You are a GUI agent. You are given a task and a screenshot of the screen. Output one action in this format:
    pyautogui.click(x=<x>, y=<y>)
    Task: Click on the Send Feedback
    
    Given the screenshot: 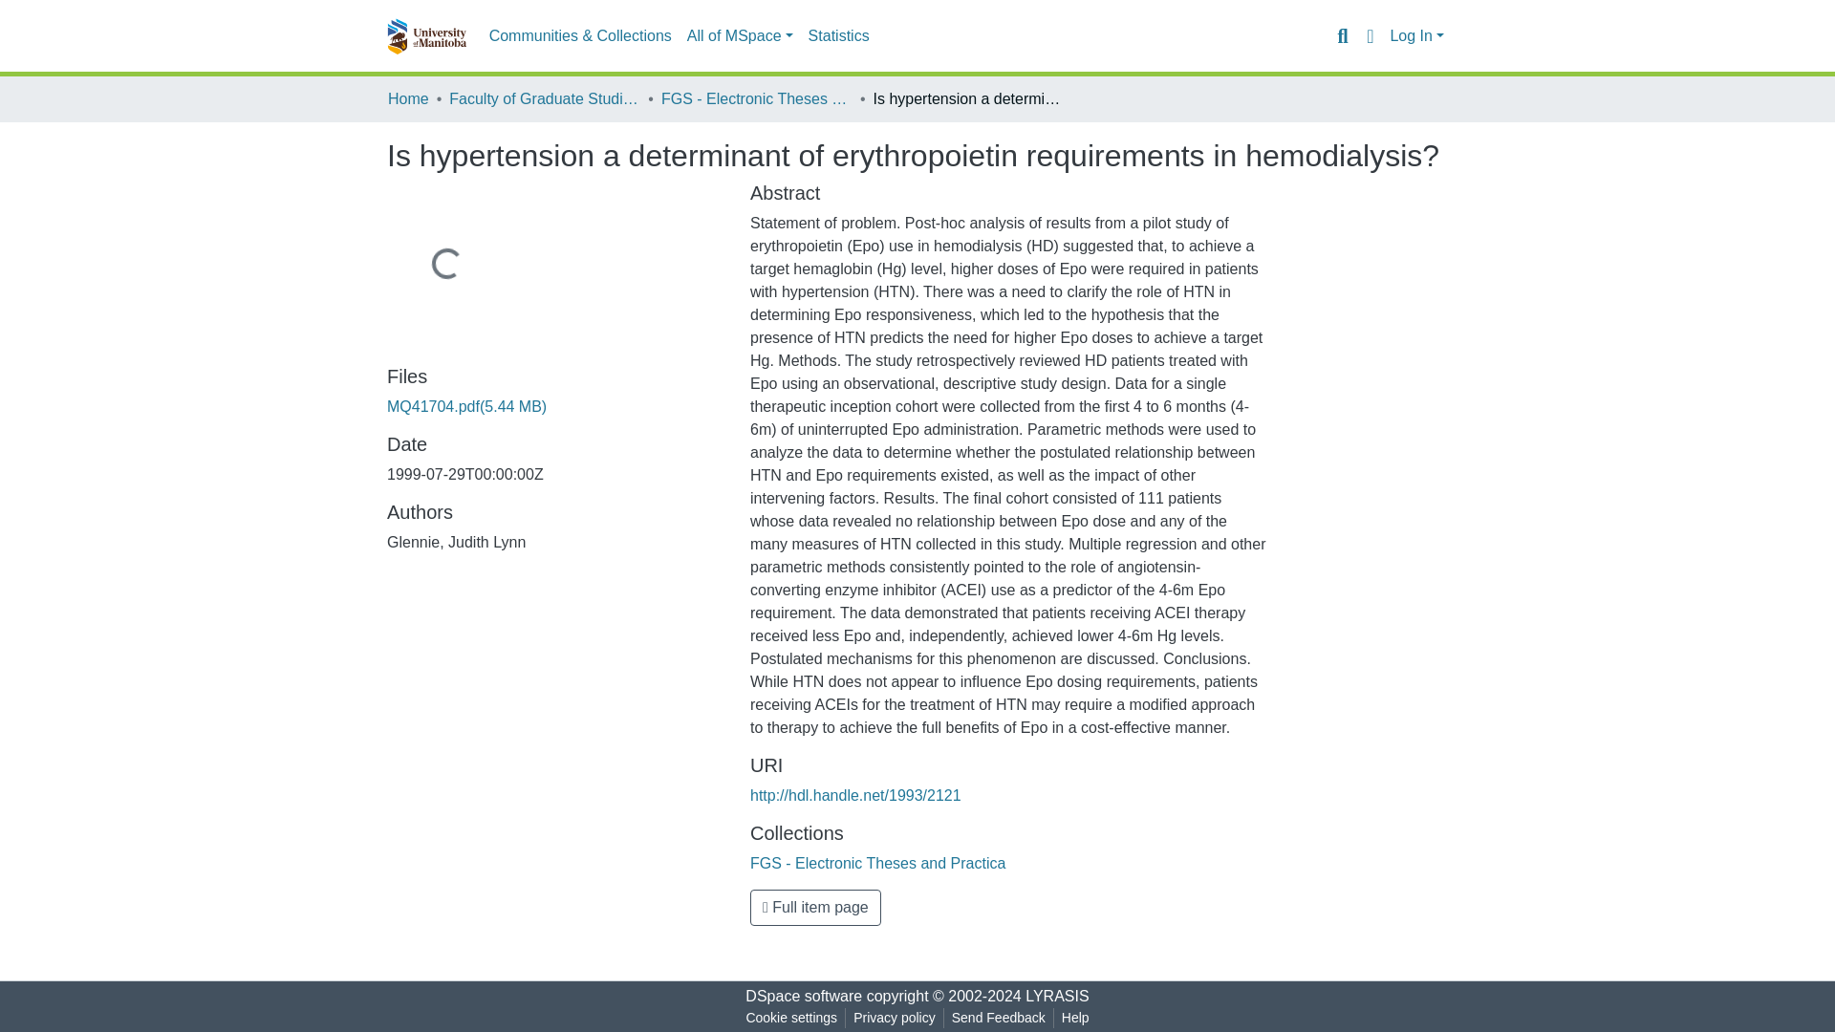 What is the action you would take?
    pyautogui.click(x=999, y=1018)
    